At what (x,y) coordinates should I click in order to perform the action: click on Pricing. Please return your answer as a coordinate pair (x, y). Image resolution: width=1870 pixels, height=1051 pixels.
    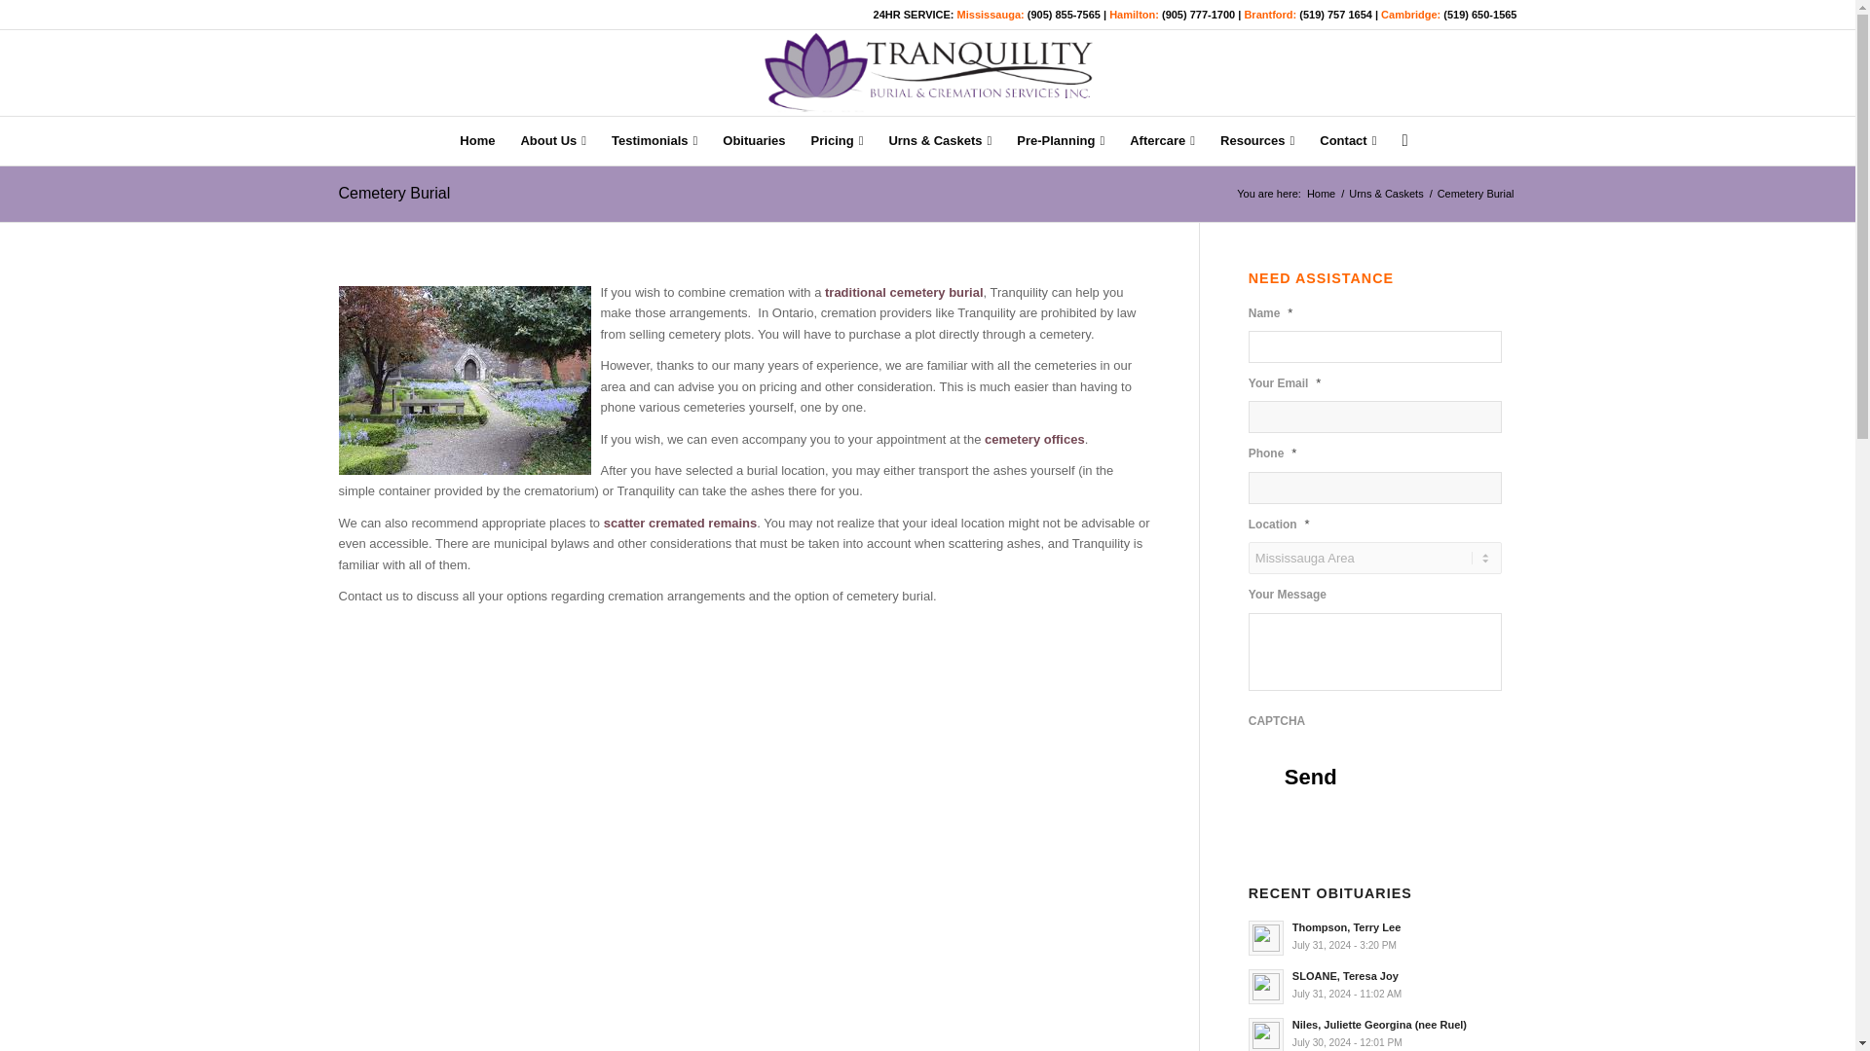
    Looking at the image, I should click on (838, 140).